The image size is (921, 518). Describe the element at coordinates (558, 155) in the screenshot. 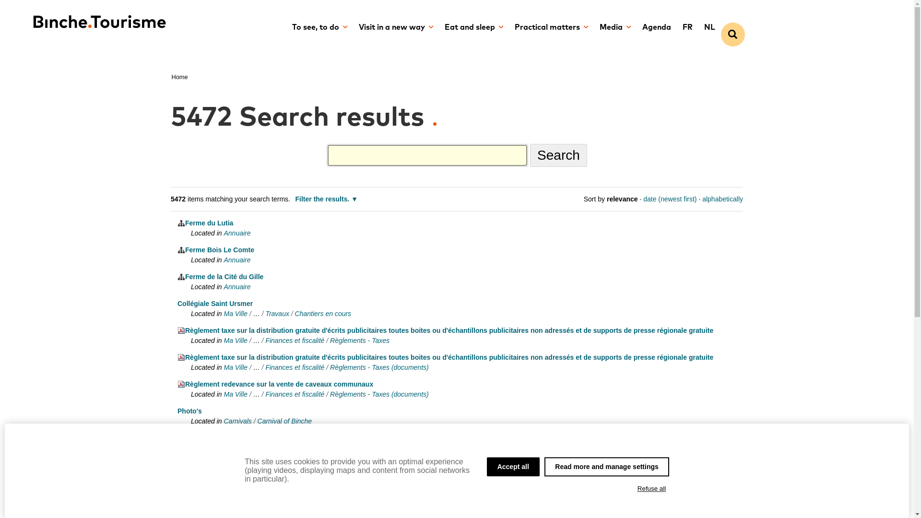

I see `Search` at that location.